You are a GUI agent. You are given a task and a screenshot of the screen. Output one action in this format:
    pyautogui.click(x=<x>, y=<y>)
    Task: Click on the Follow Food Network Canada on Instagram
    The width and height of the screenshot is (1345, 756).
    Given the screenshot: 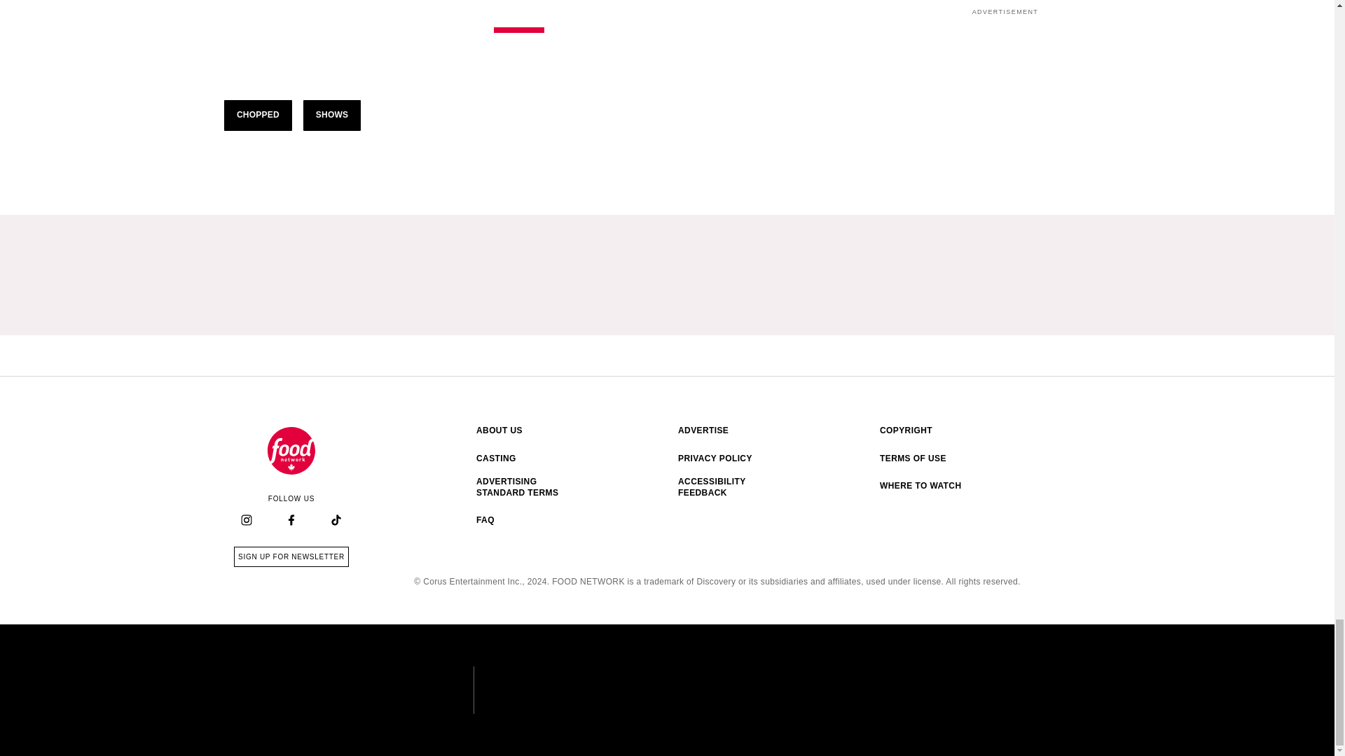 What is the action you would take?
    pyautogui.click(x=247, y=521)
    